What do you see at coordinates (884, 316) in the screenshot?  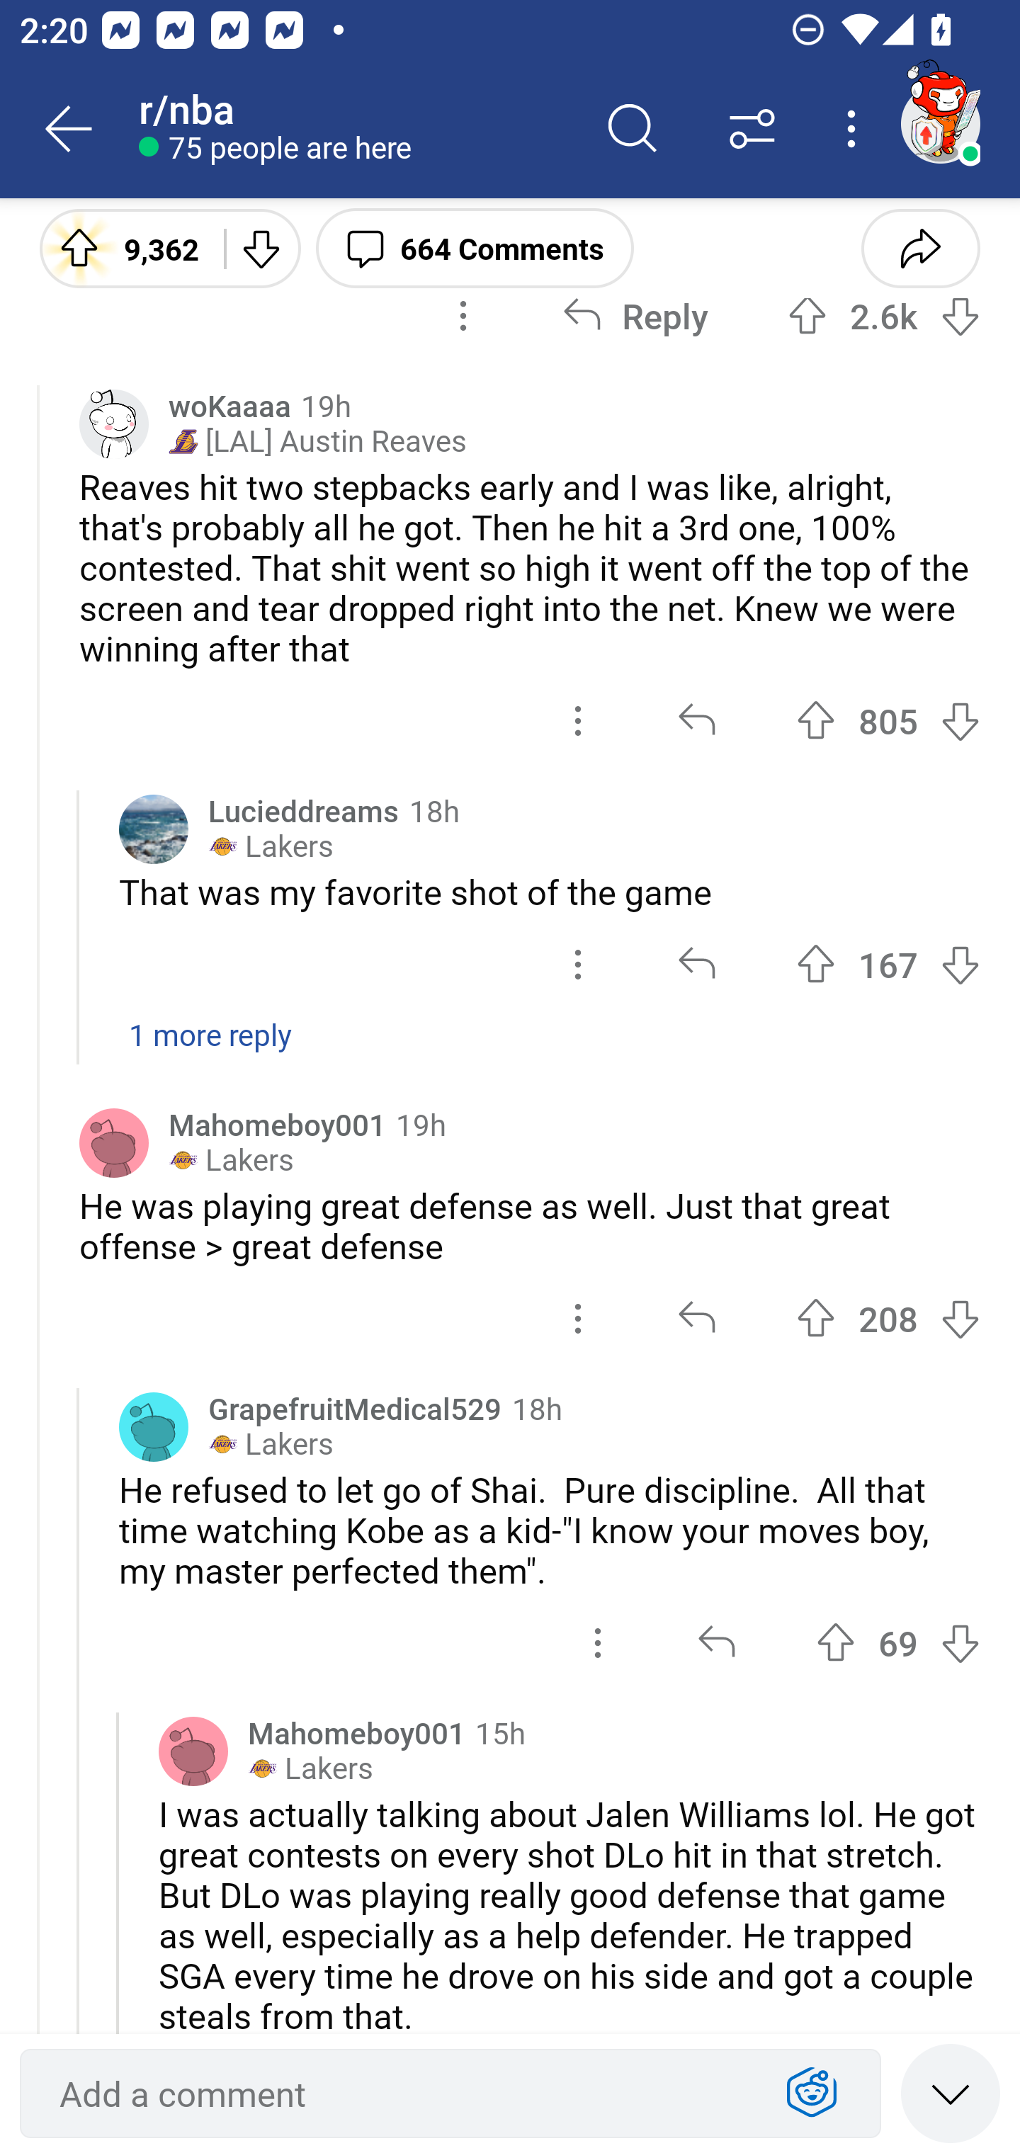 I see `Upvote 2.6k 2617 votes Downvote` at bounding box center [884, 316].